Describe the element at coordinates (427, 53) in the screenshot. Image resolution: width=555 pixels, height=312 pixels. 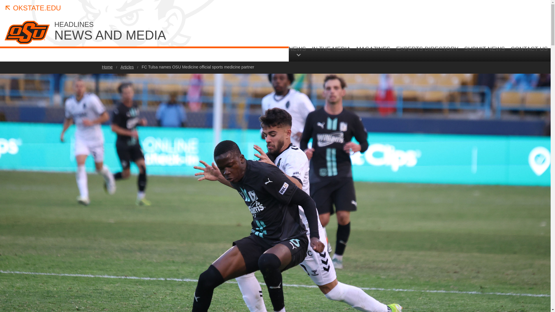
I see `EXPERTS DIRECTORY` at that location.